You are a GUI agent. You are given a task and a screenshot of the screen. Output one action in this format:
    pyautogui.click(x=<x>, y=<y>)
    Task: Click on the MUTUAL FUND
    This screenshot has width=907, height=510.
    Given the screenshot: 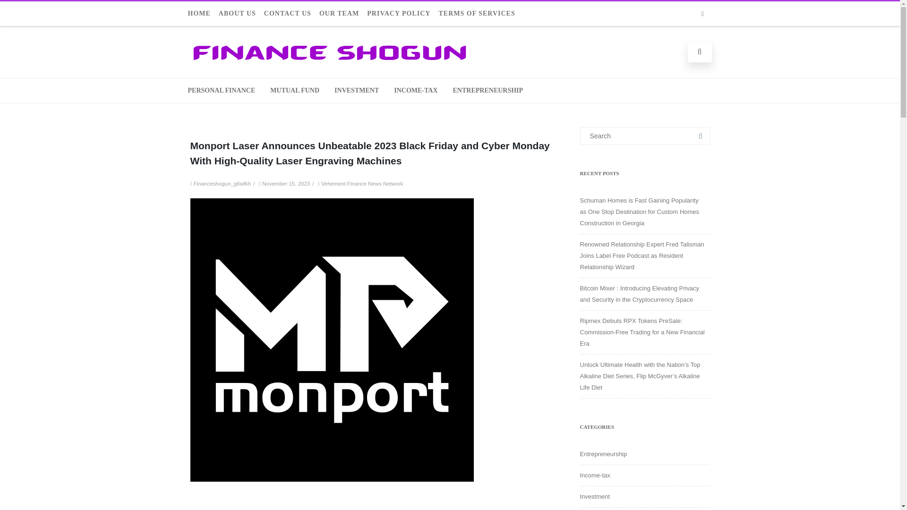 What is the action you would take?
    pyautogui.click(x=295, y=91)
    